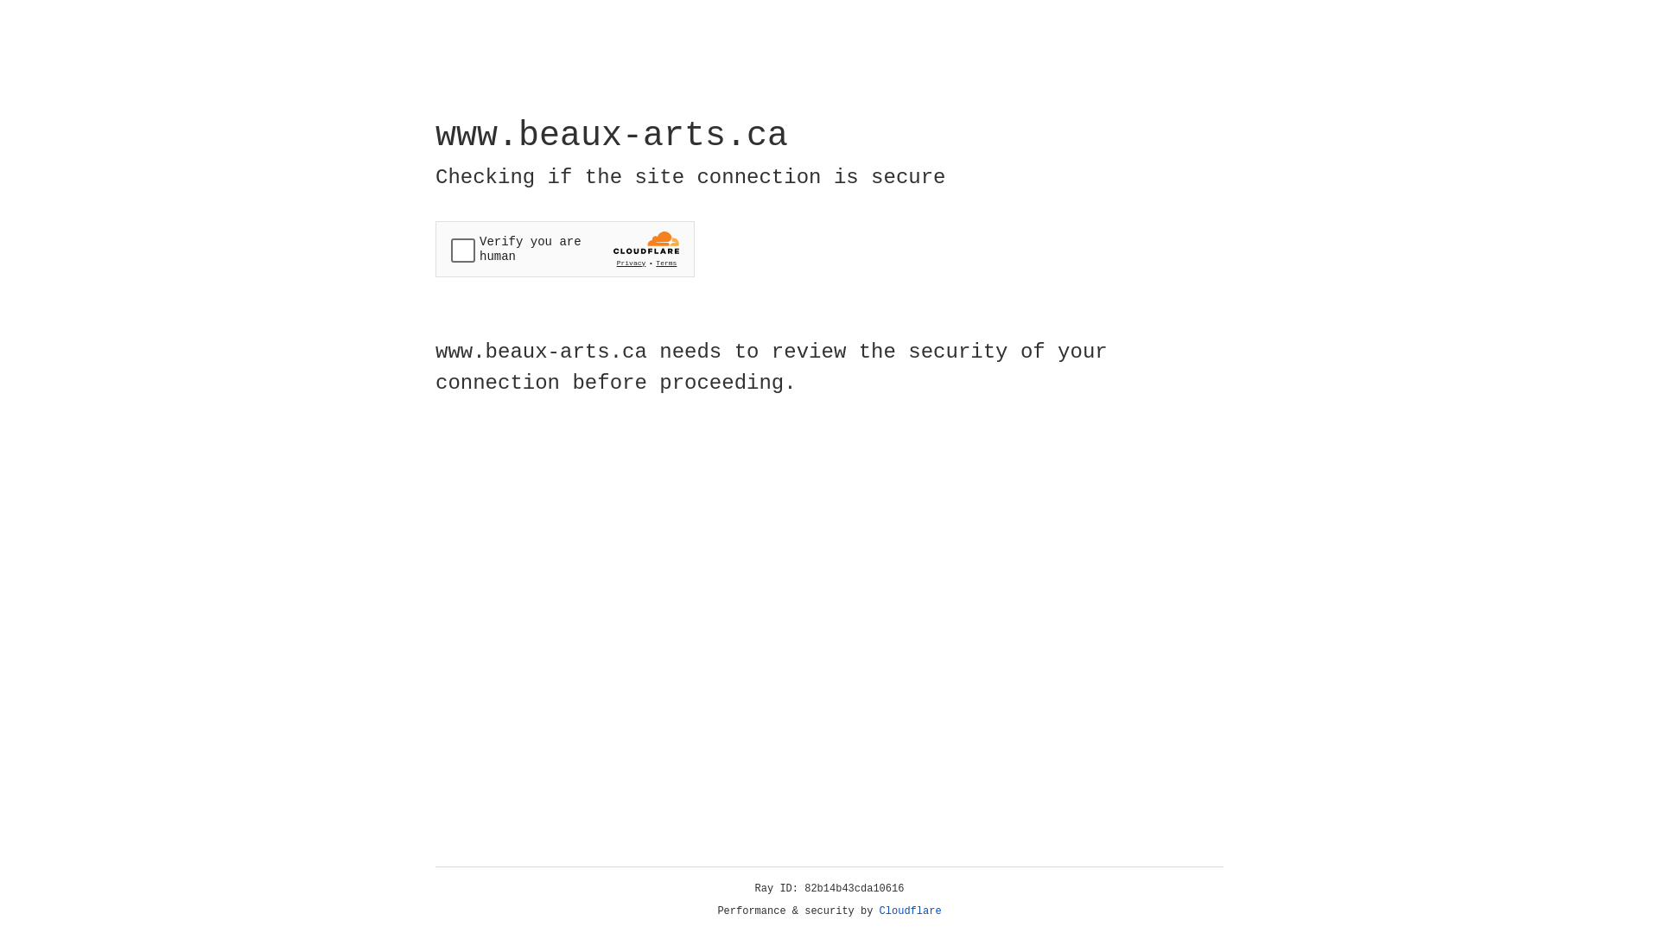 This screenshot has height=933, width=1659. I want to click on Widget containing a Cloudflare security challenge, so click(565, 249).